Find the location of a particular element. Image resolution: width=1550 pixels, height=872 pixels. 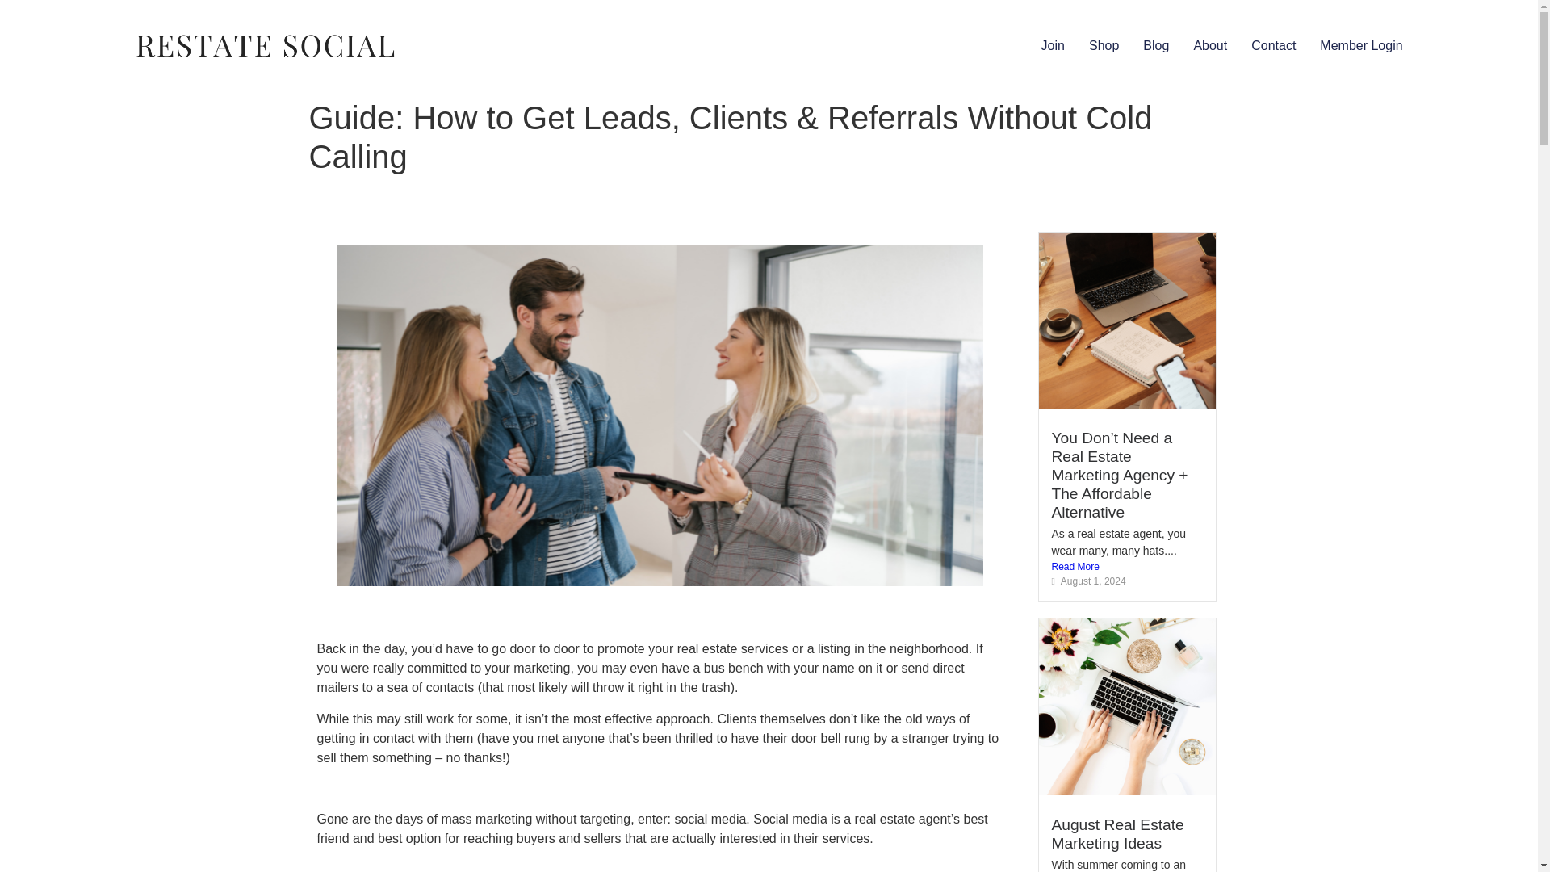

Blog is located at coordinates (1156, 46).